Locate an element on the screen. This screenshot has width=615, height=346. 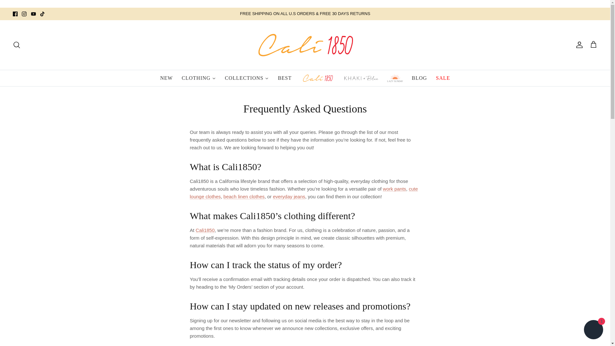
Youtube is located at coordinates (33, 13).